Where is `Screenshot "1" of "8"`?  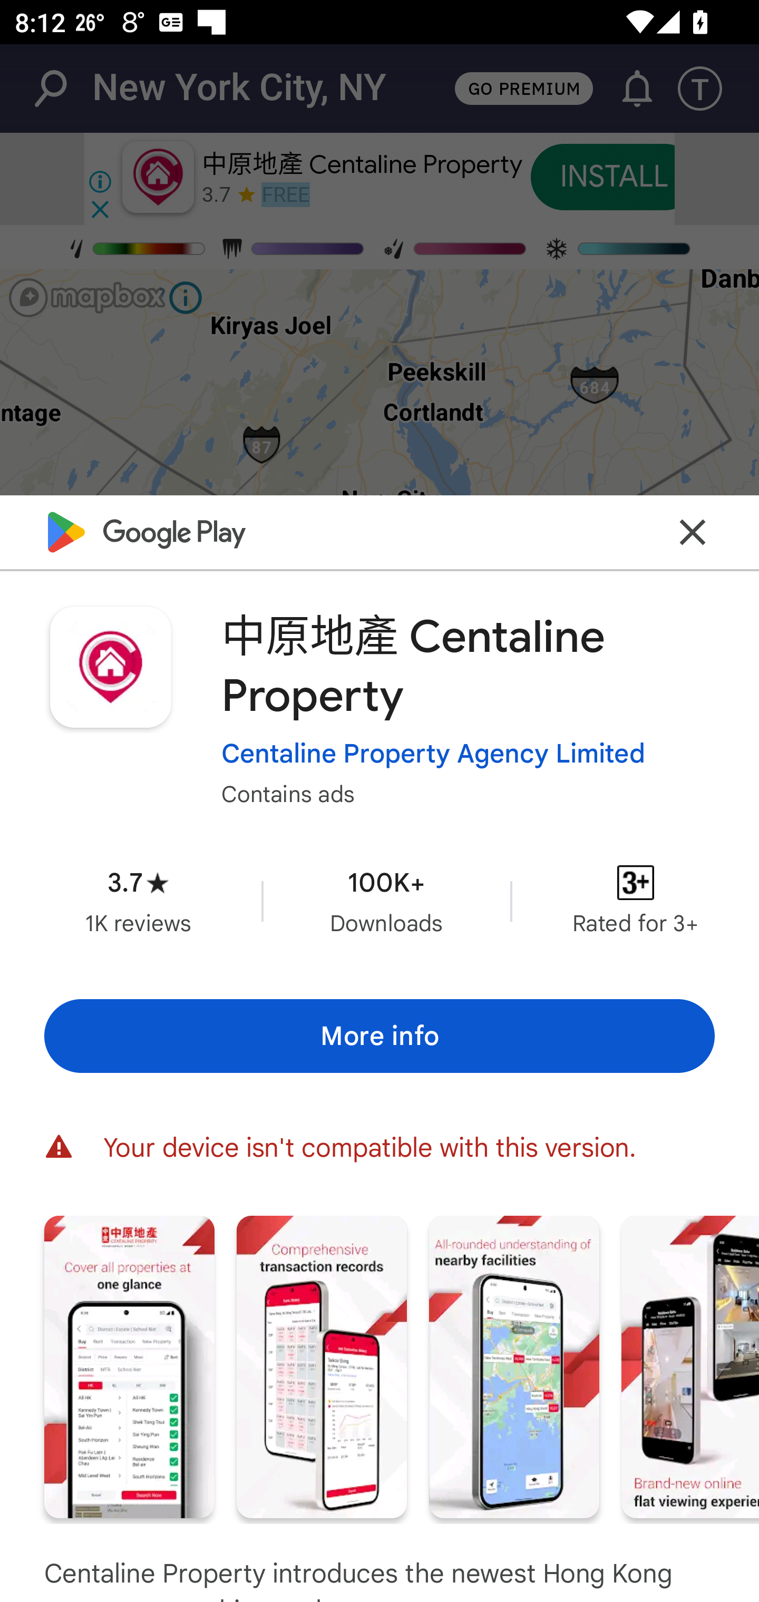 Screenshot "1" of "8" is located at coordinates (129, 1367).